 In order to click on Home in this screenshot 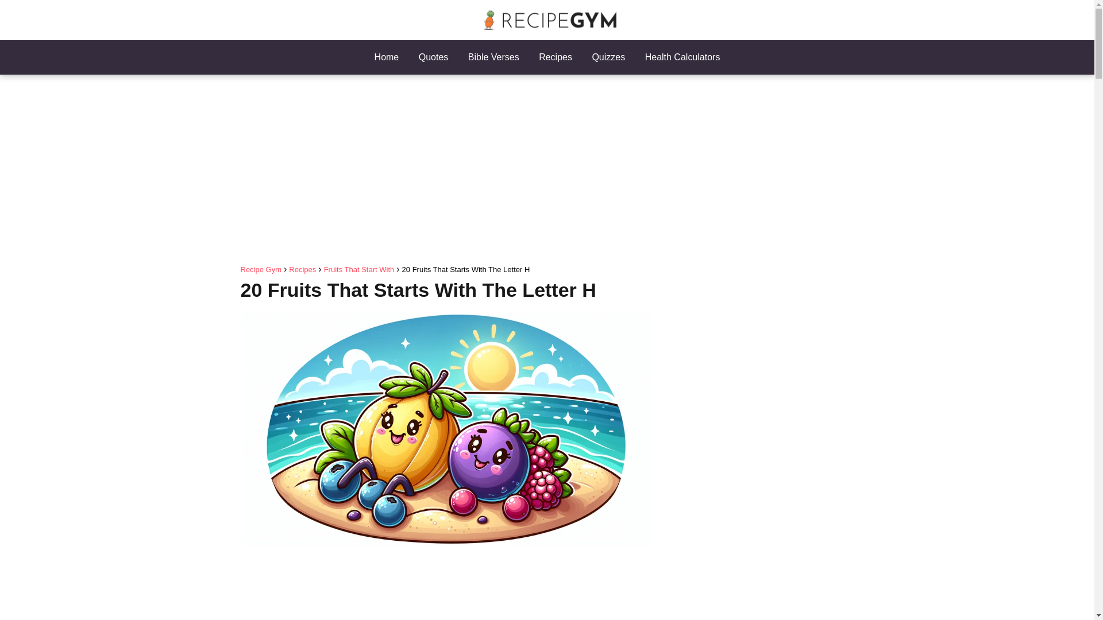, I will do `click(387, 57)`.